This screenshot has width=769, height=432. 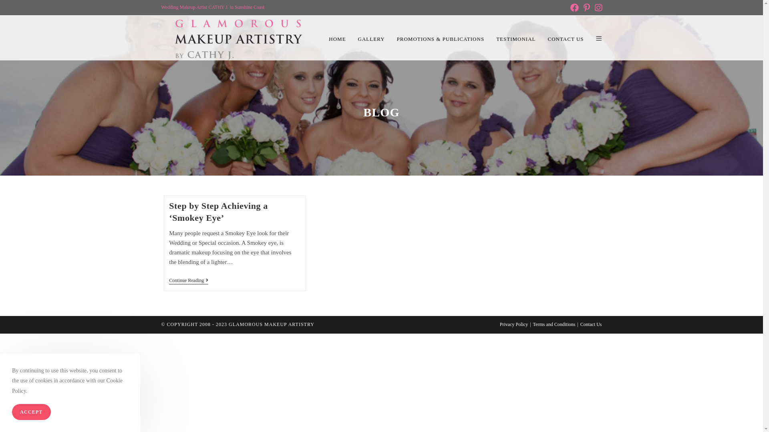 What do you see at coordinates (31, 412) in the screenshot?
I see `ACCEPT` at bounding box center [31, 412].